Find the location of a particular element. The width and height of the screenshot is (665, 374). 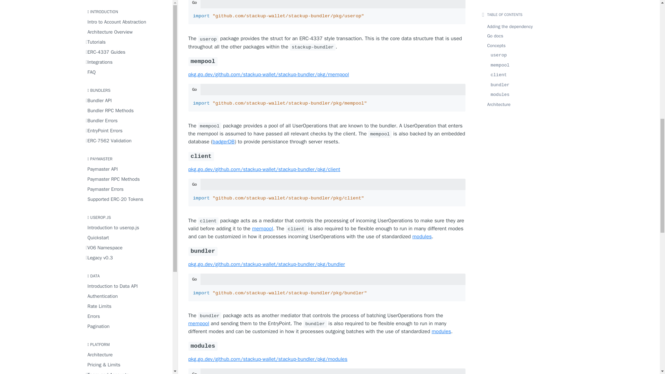

mempool is located at coordinates (327, 62).